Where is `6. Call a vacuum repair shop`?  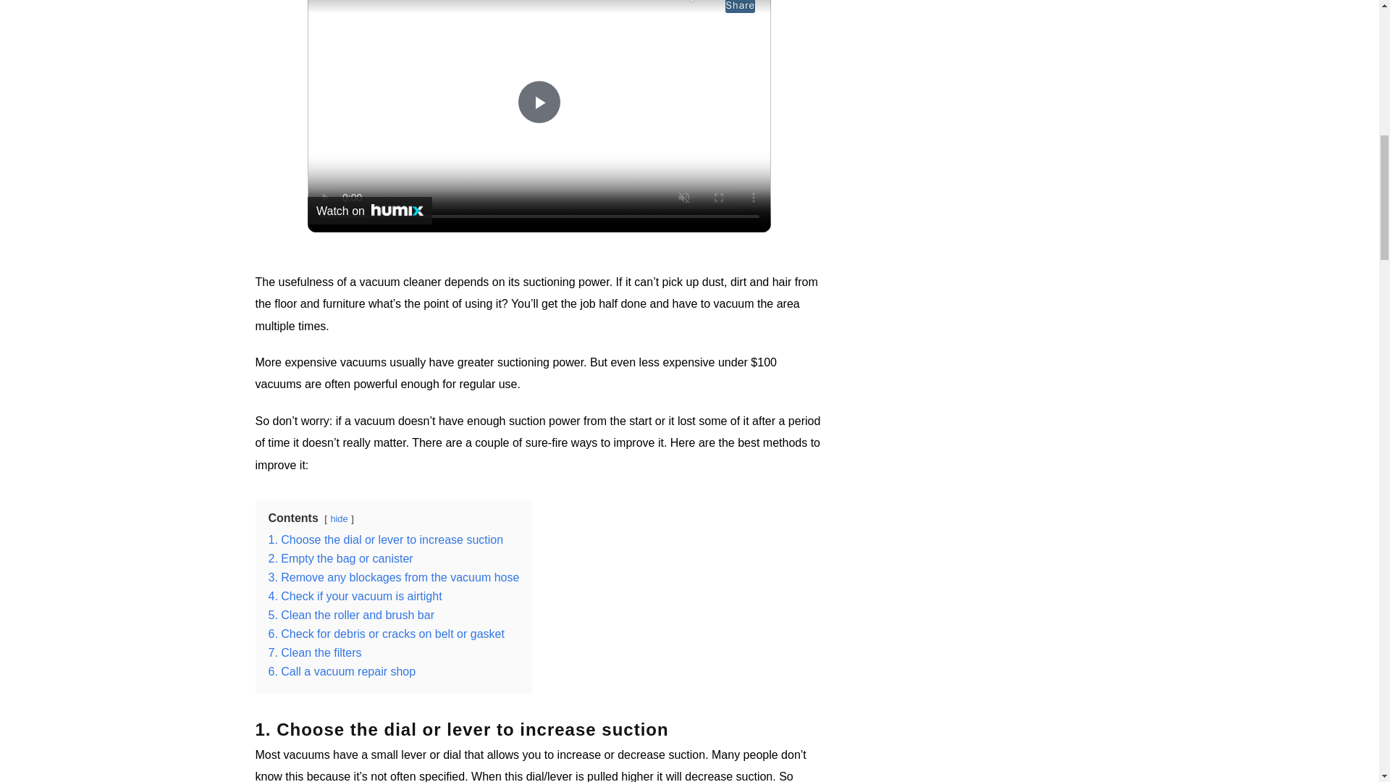 6. Call a vacuum repair shop is located at coordinates (342, 672).